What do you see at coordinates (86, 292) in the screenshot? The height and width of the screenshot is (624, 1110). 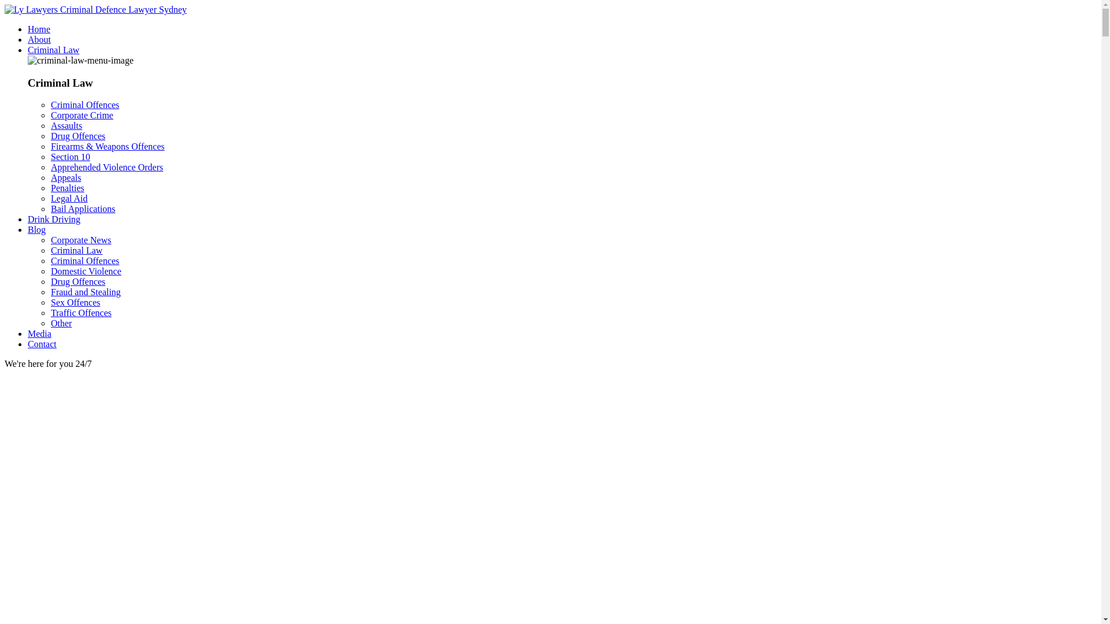 I see `Fraud and Stealing` at bounding box center [86, 292].